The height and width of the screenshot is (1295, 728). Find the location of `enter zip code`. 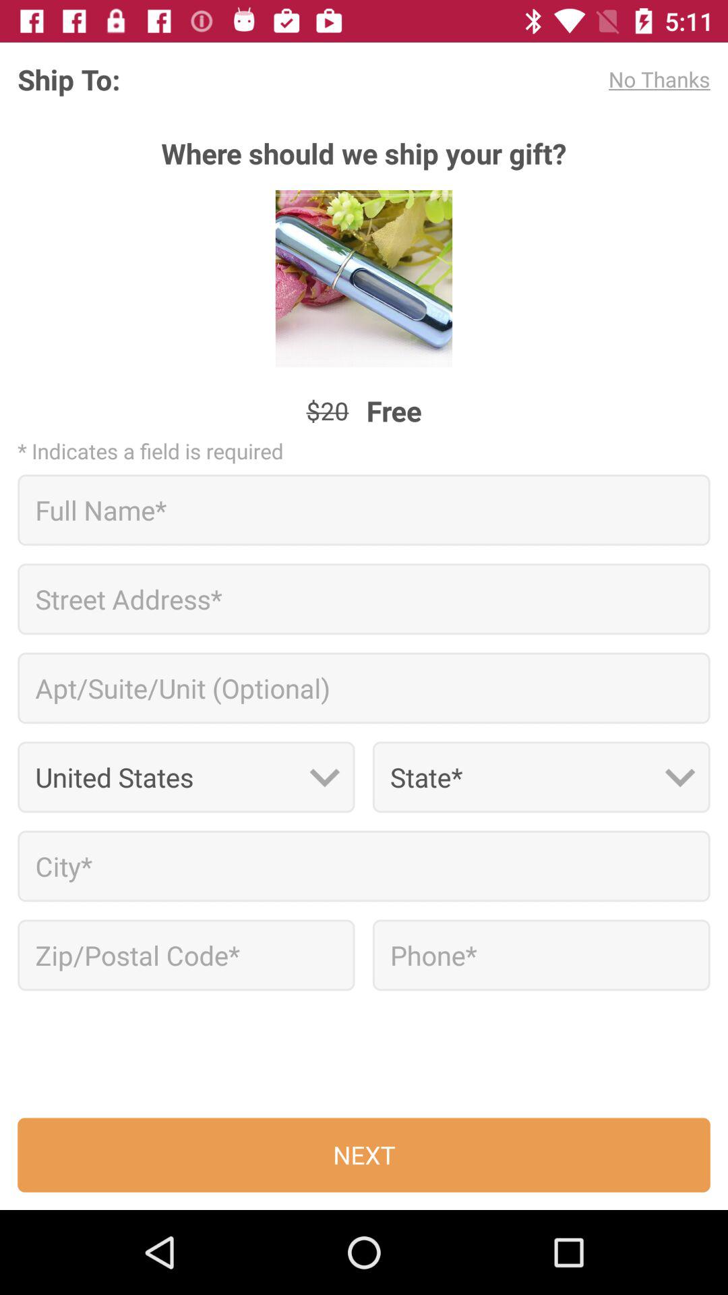

enter zip code is located at coordinates (186, 955).